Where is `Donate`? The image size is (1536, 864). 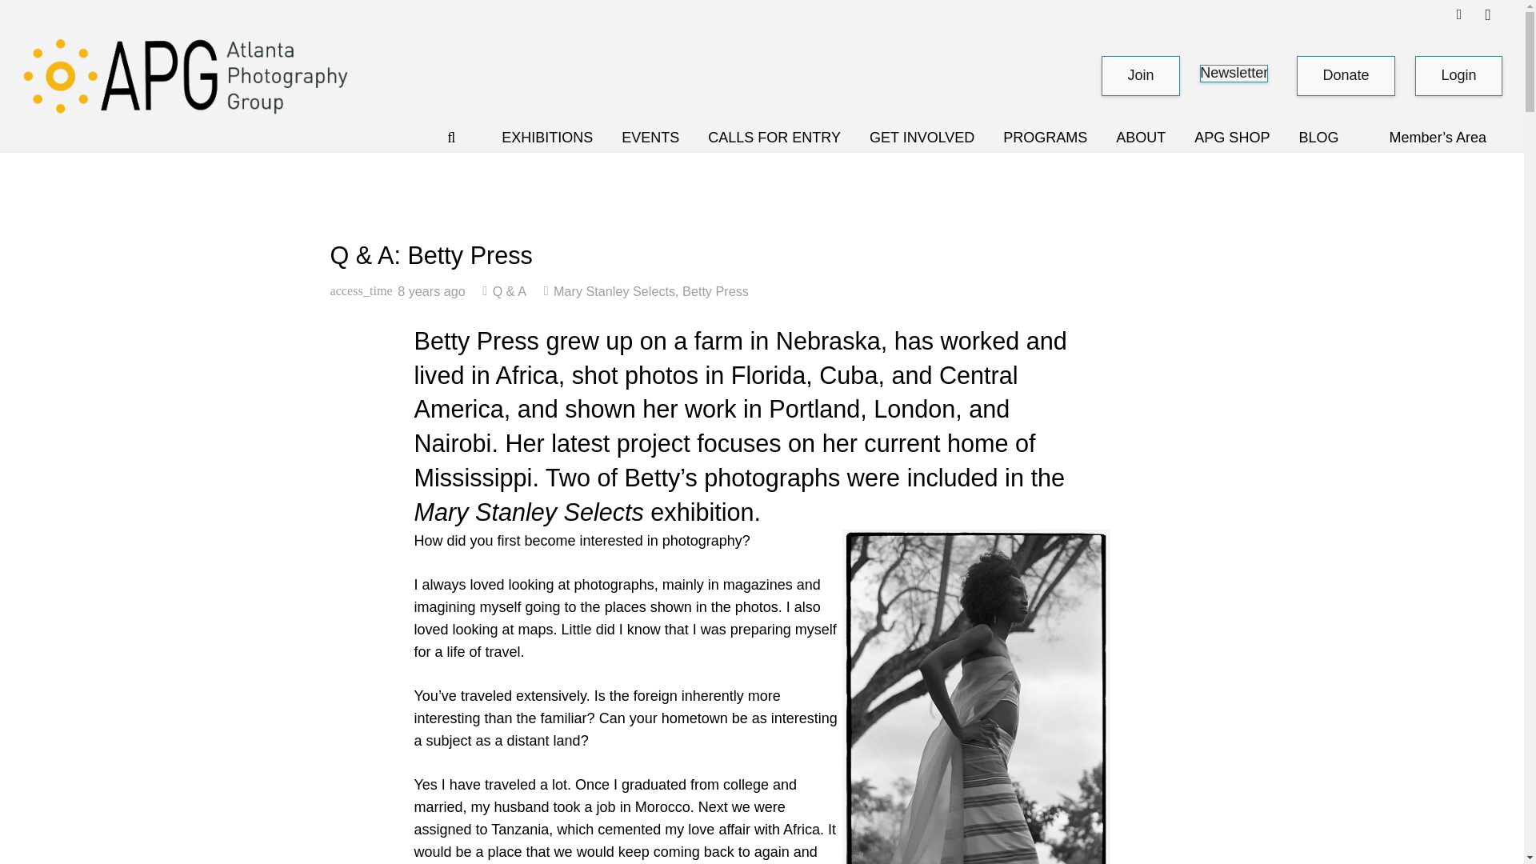
Donate is located at coordinates (1346, 75).